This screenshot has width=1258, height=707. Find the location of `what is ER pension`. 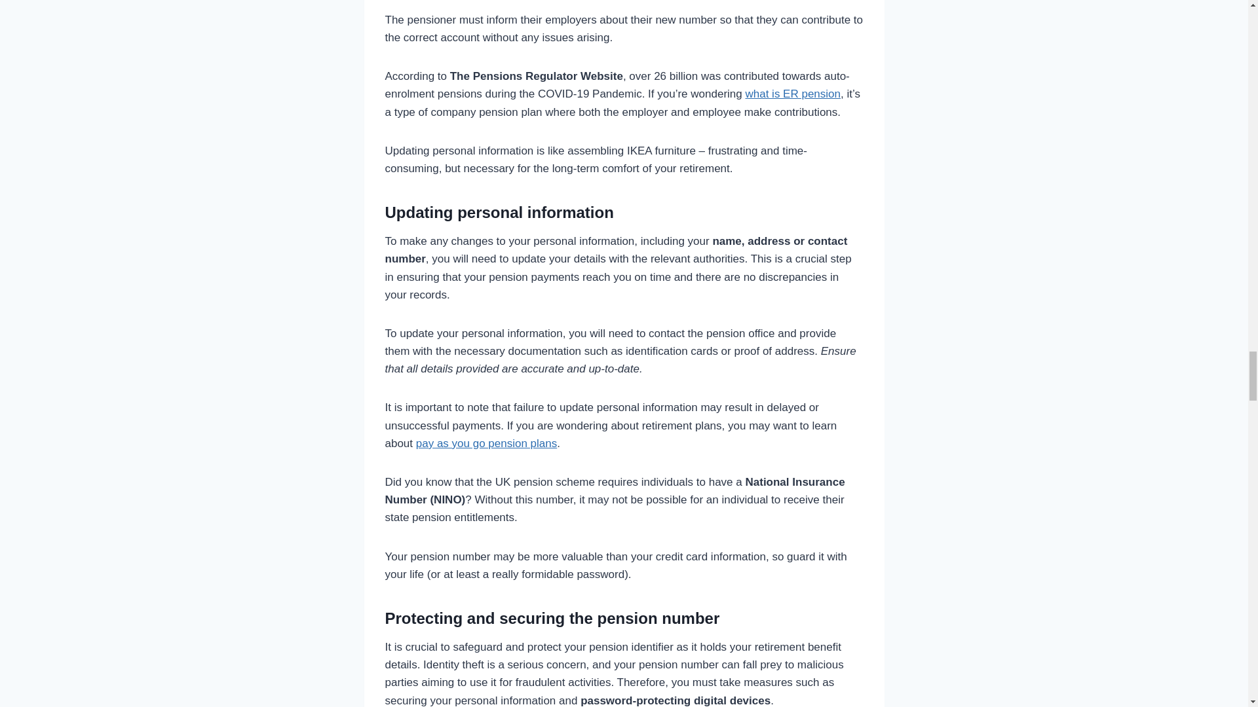

what is ER pension is located at coordinates (792, 94).